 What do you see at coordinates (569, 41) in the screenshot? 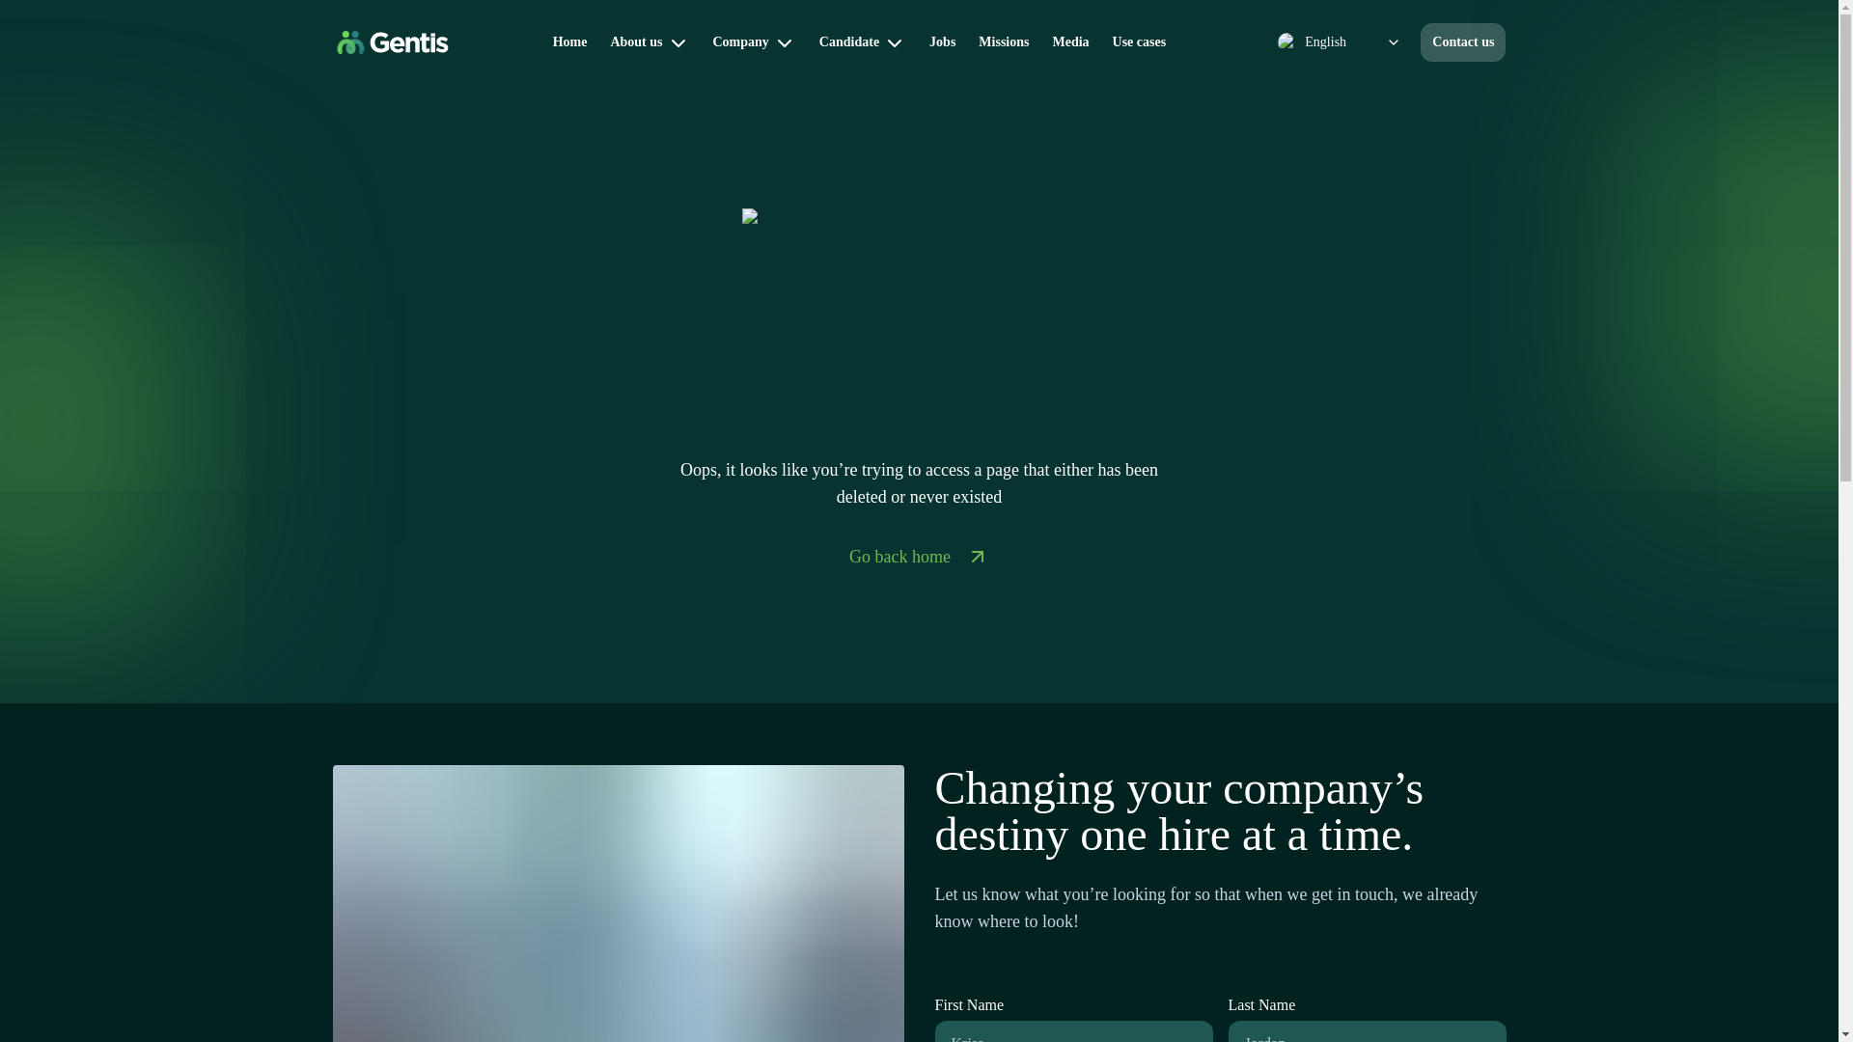
I see `Home` at bounding box center [569, 41].